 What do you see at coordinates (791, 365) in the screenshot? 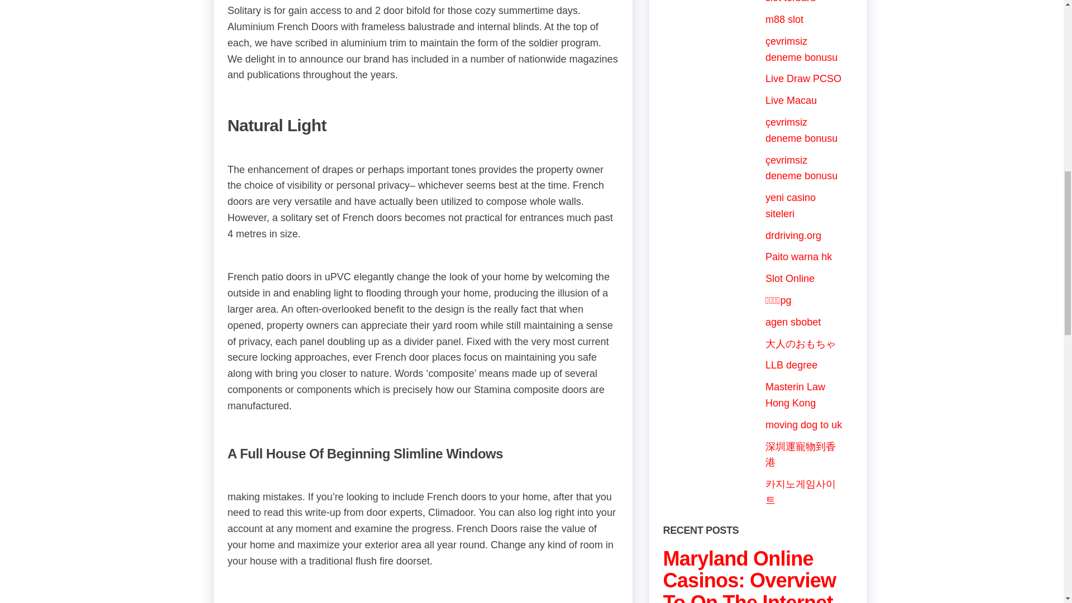
I see `LLB degree` at bounding box center [791, 365].